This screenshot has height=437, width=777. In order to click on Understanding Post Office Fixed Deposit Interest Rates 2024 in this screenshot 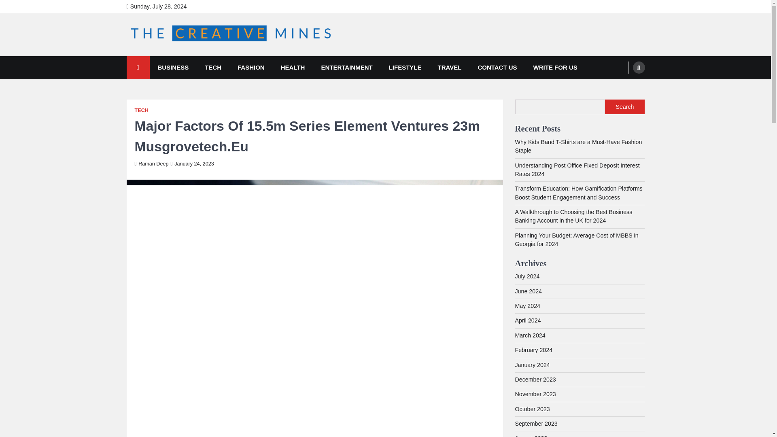, I will do `click(577, 170)`.